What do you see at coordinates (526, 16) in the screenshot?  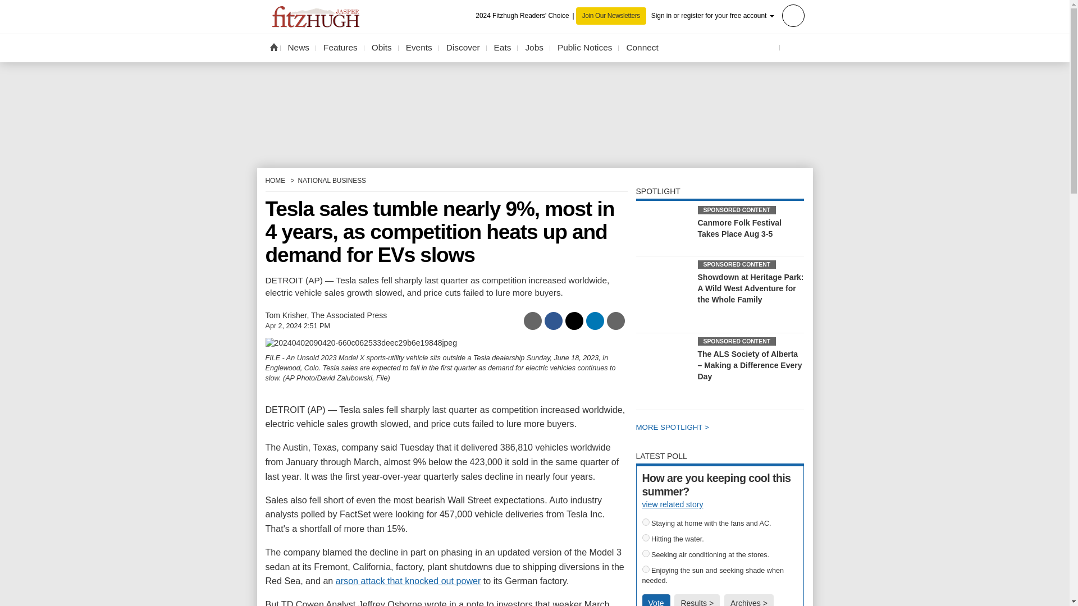 I see `2024 Fitzhugh Readers' Choice` at bounding box center [526, 16].